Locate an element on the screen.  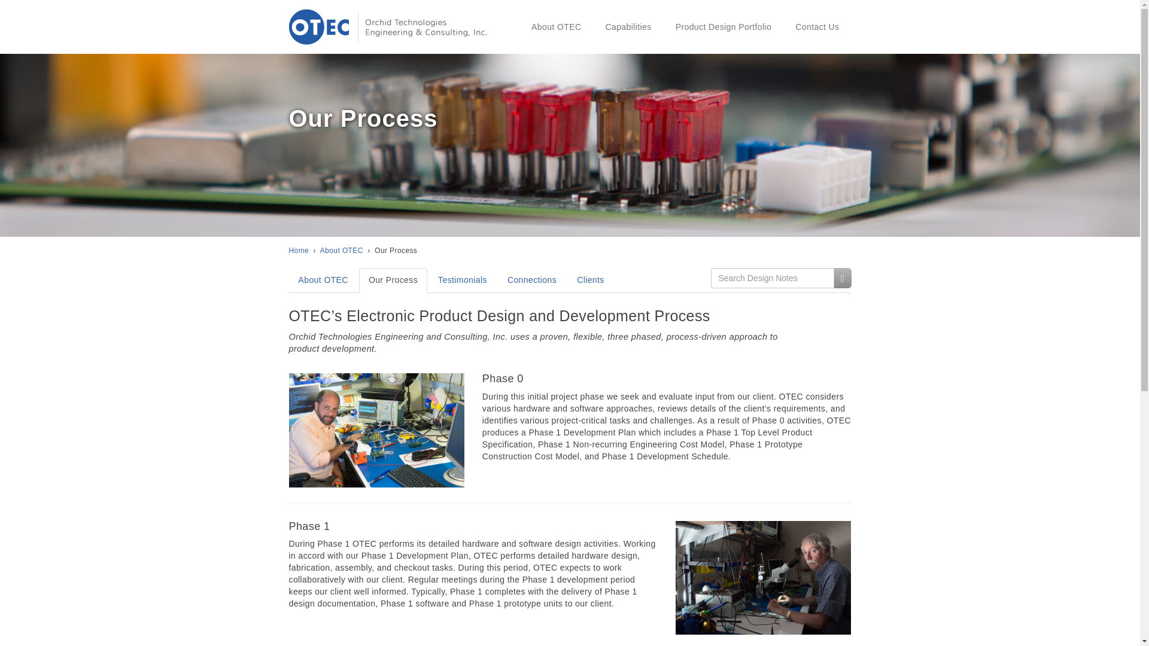
Contact Us is located at coordinates (817, 26).